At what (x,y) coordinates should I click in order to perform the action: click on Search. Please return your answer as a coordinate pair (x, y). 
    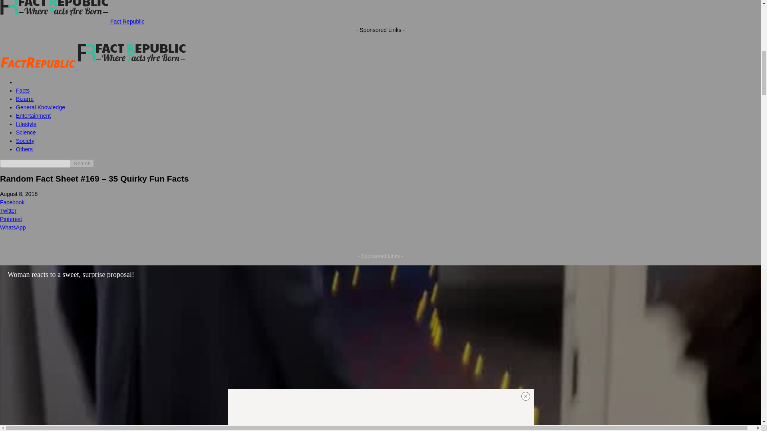
    Looking at the image, I should click on (82, 163).